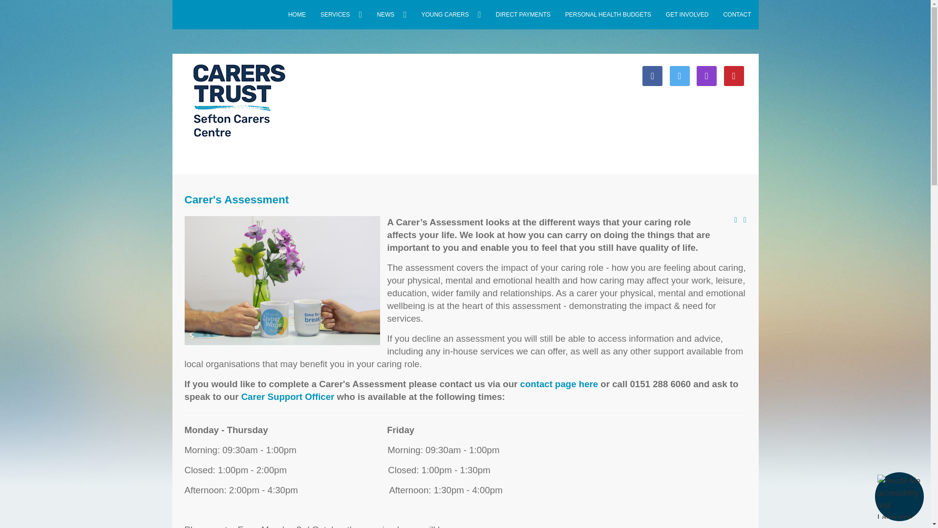  What do you see at coordinates (523, 15) in the screenshot?
I see `DIRECT PAYMENTS` at bounding box center [523, 15].